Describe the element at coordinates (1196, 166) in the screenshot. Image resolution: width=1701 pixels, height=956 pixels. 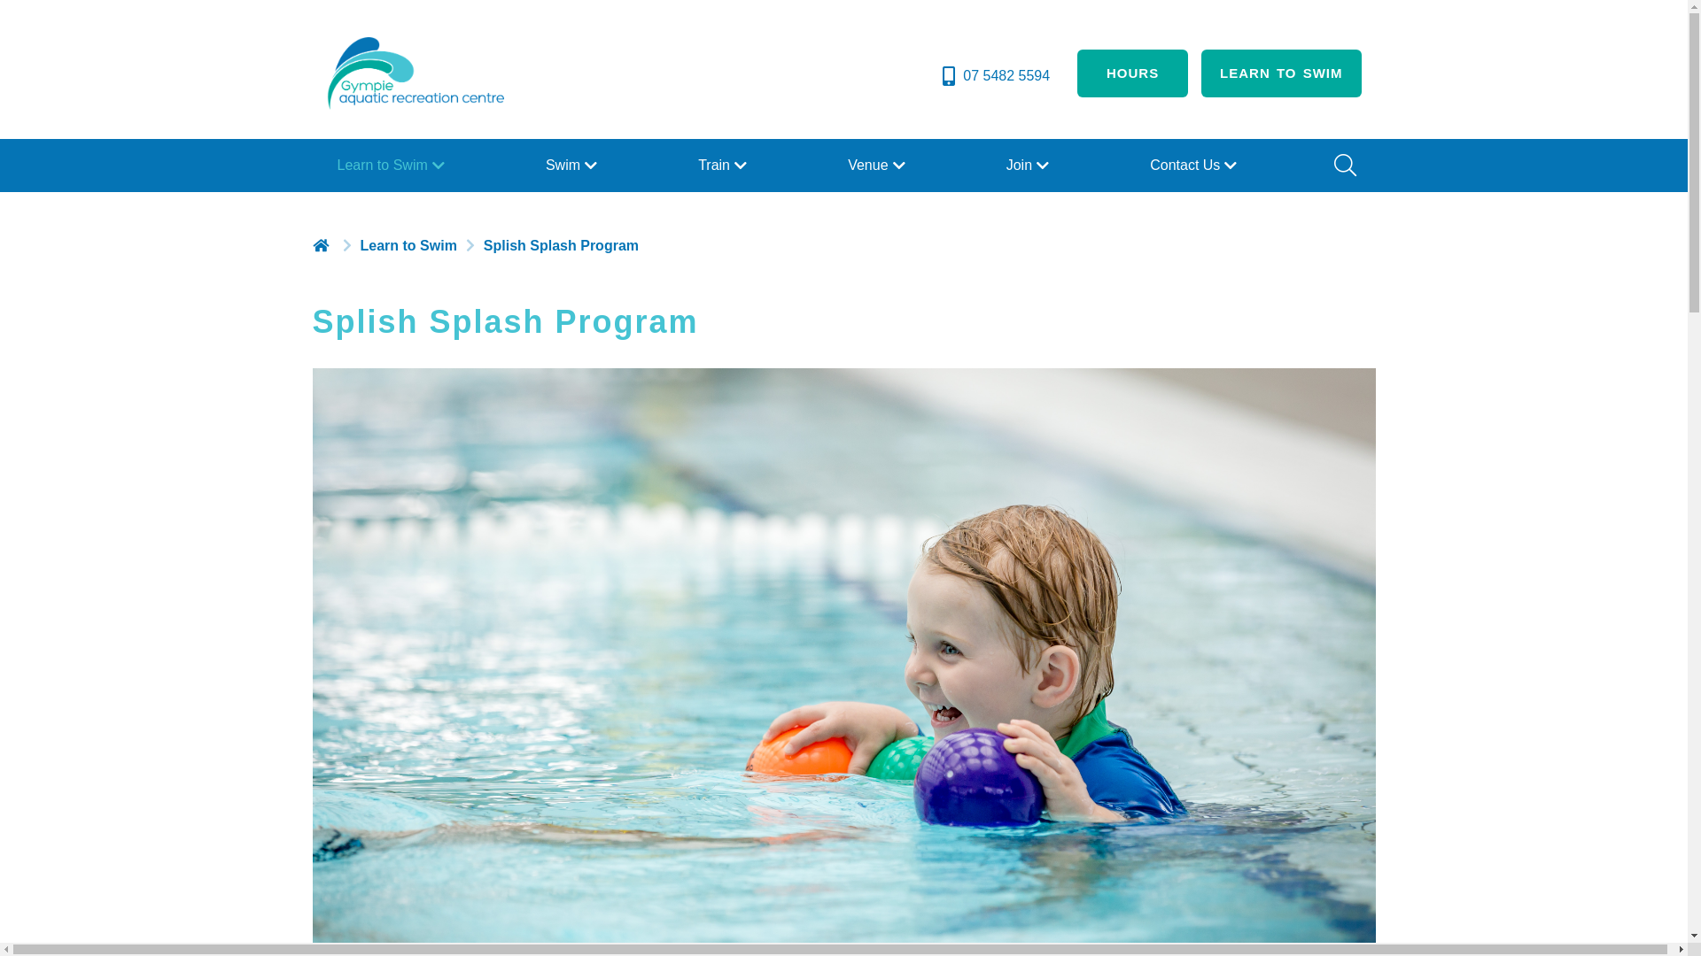
I see `Contact Us` at that location.